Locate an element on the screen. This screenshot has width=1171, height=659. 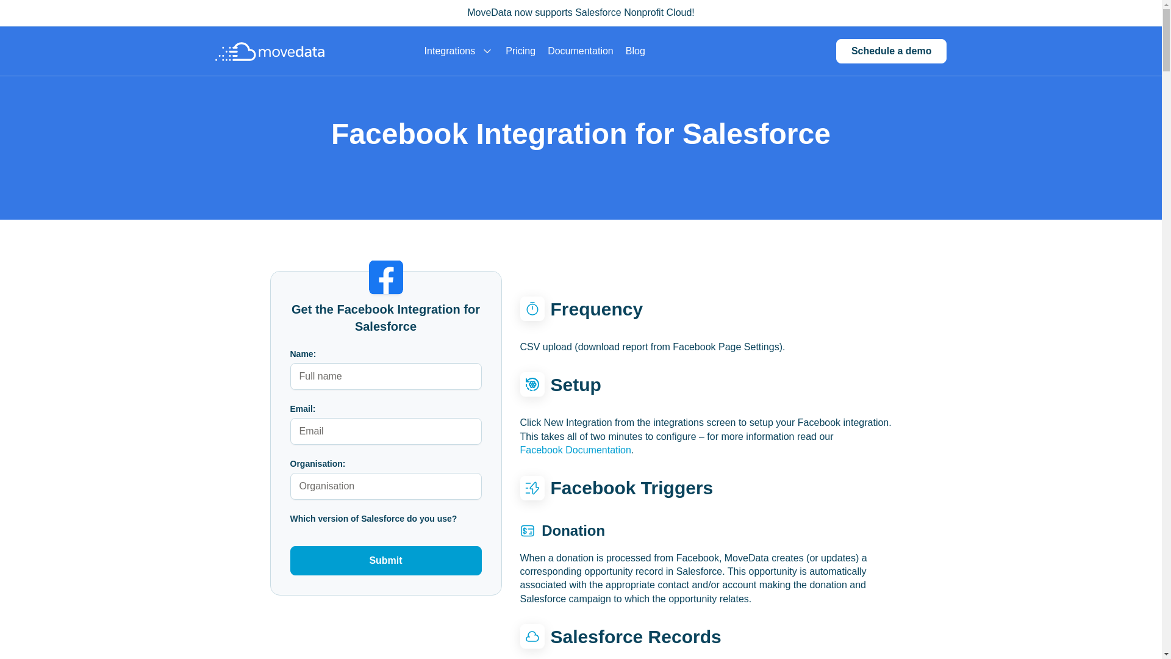
Documentation is located at coordinates (581, 51).